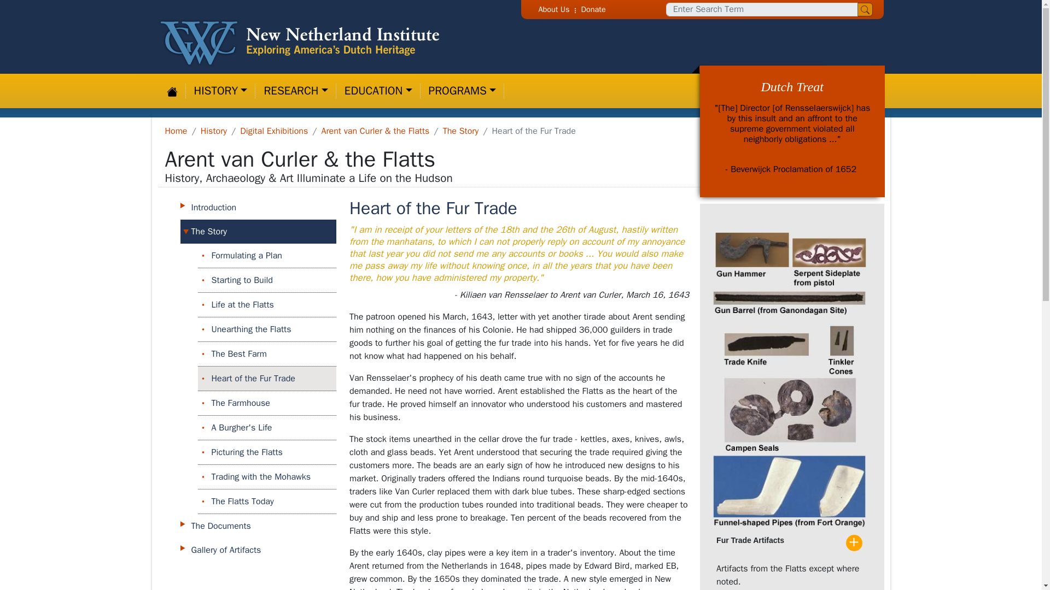 This screenshot has width=1050, height=590. Describe the element at coordinates (273, 354) in the screenshot. I see `The Best Farm` at that location.